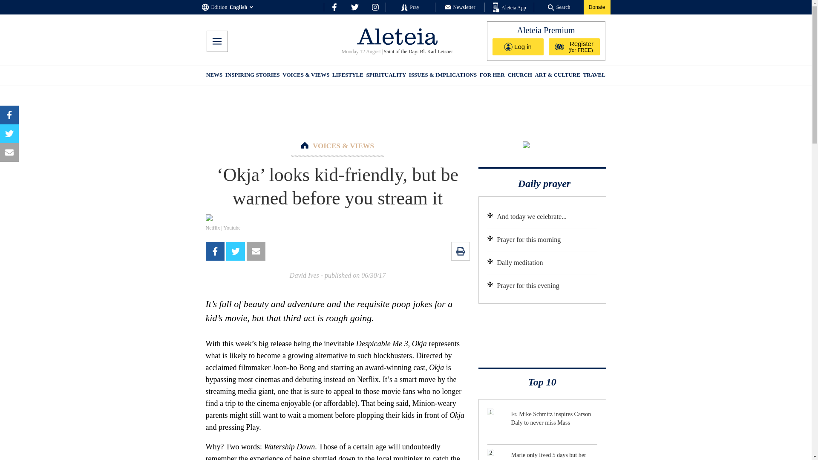 The height and width of the screenshot is (460, 818). I want to click on Aleteia App, so click(510, 8).